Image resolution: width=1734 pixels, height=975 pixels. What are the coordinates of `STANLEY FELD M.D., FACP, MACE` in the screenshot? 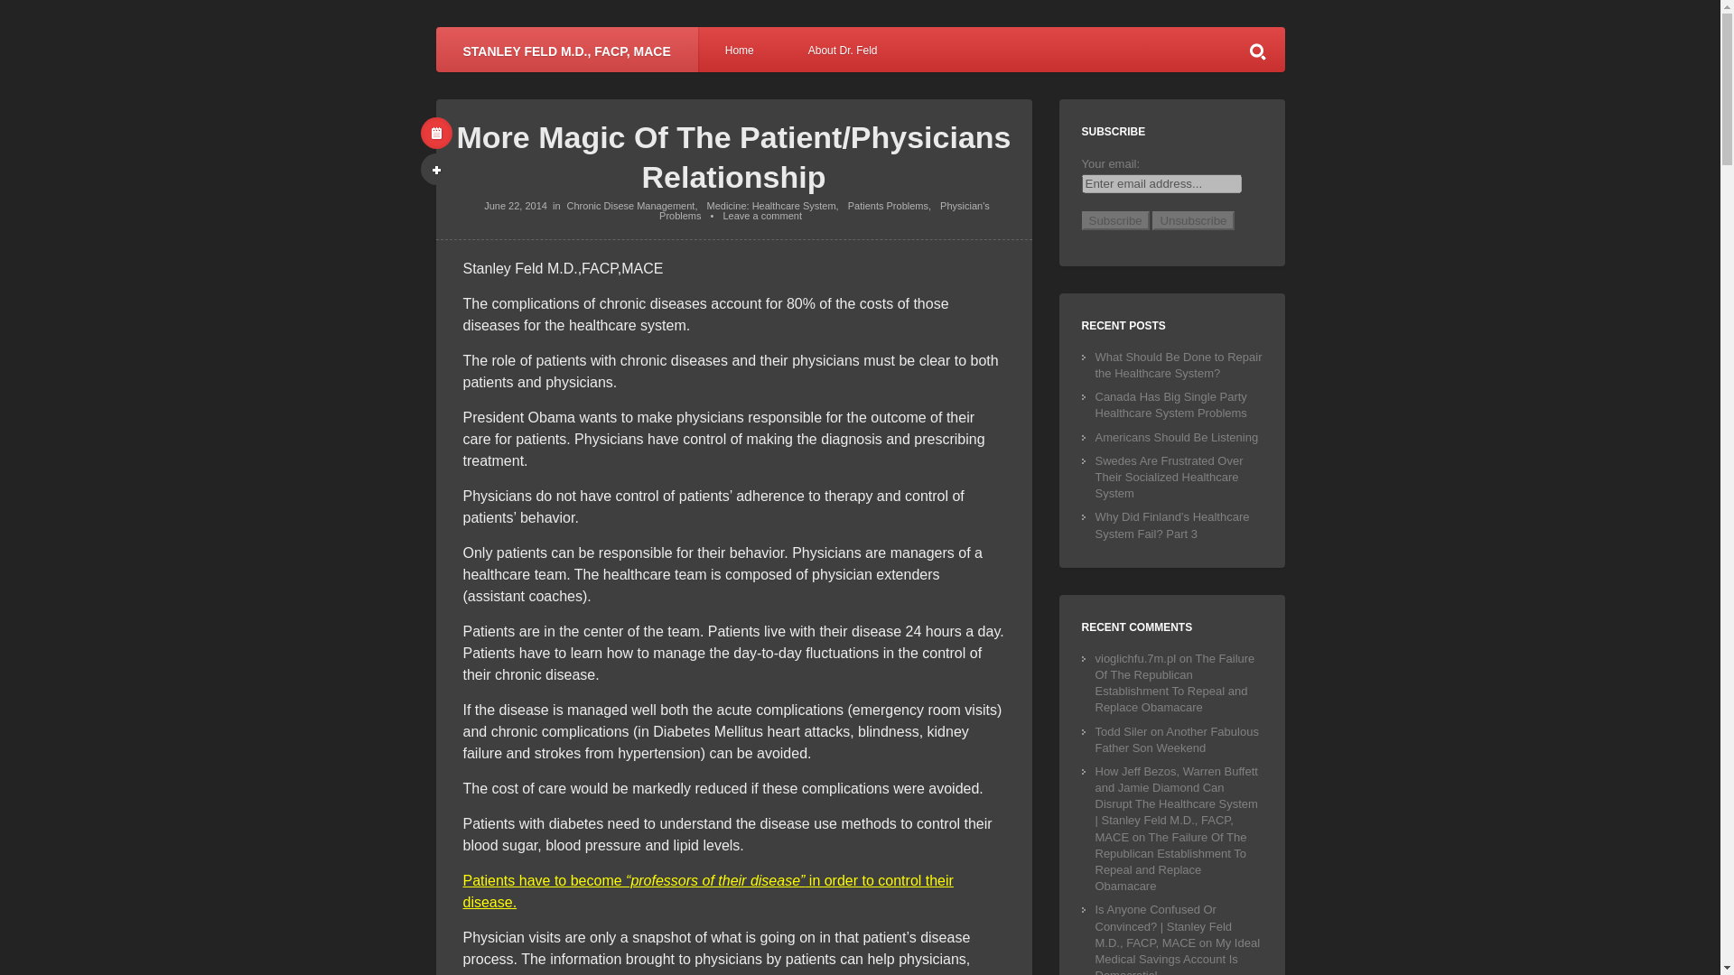 It's located at (565, 49).